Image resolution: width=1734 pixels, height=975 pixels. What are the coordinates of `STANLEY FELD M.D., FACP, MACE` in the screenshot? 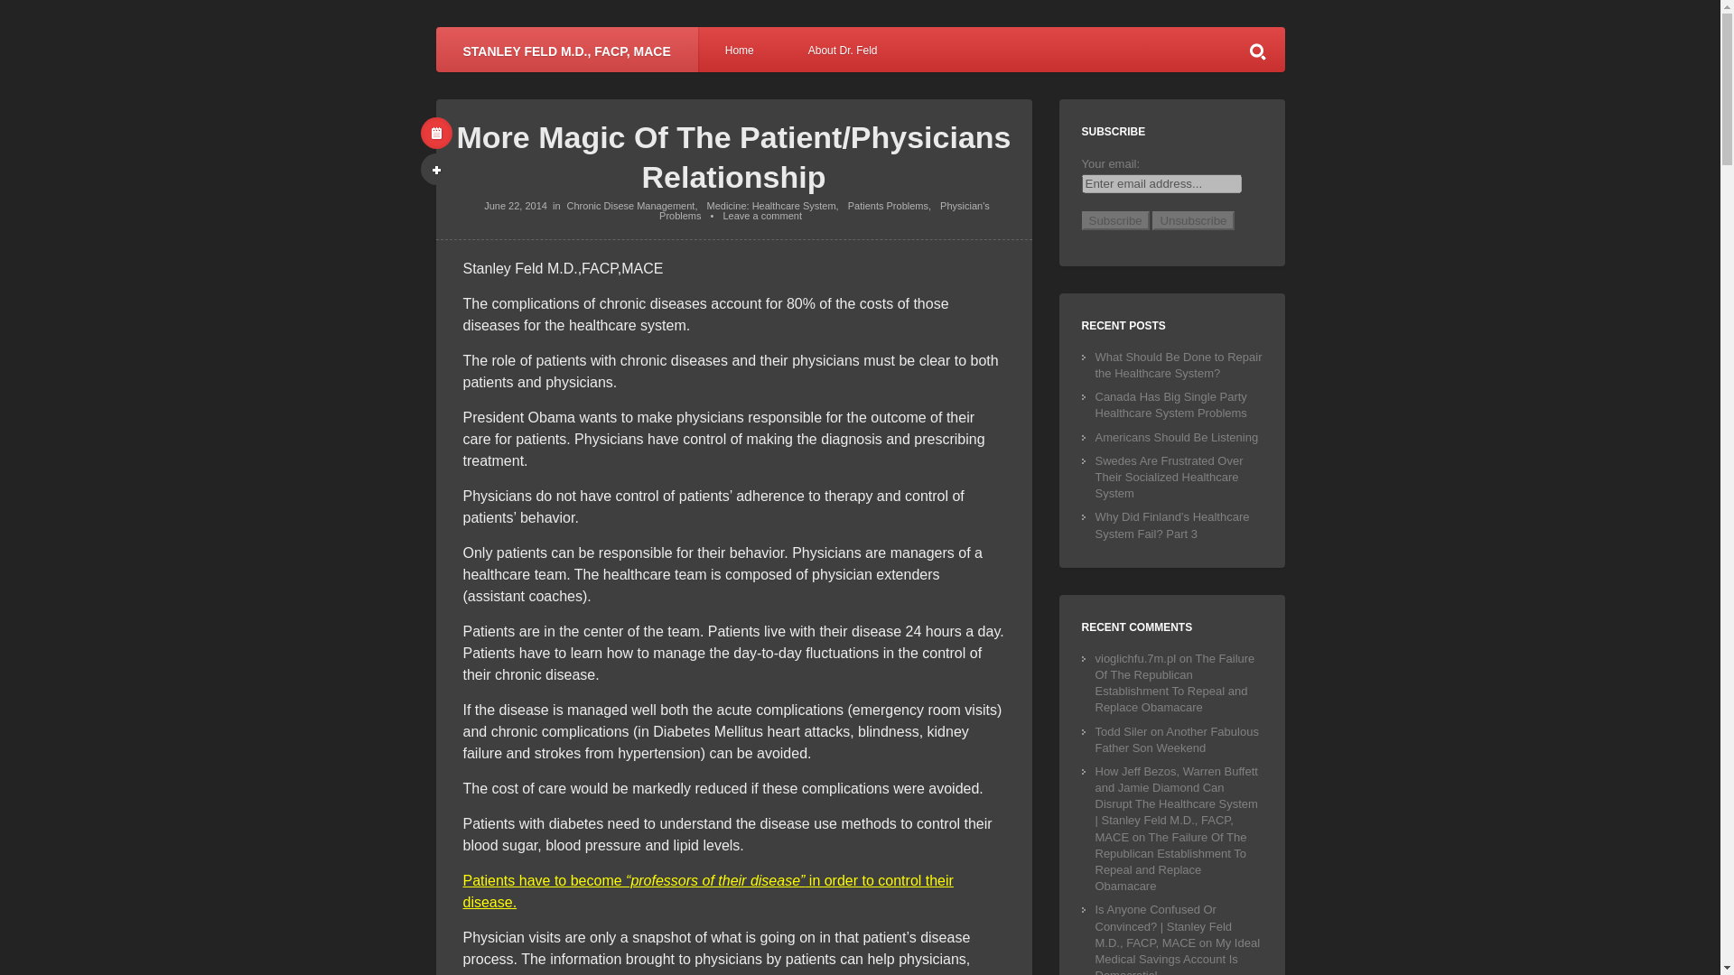 It's located at (565, 49).